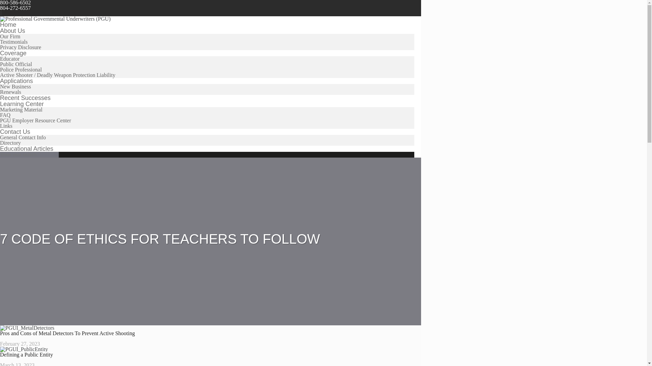 This screenshot has width=652, height=366. Describe the element at coordinates (13, 53) in the screenshot. I see `Coverage` at that location.